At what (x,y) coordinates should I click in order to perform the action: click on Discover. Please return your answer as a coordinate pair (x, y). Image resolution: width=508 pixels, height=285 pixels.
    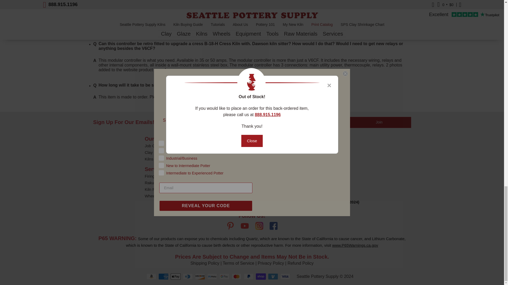
    Looking at the image, I should click on (200, 276).